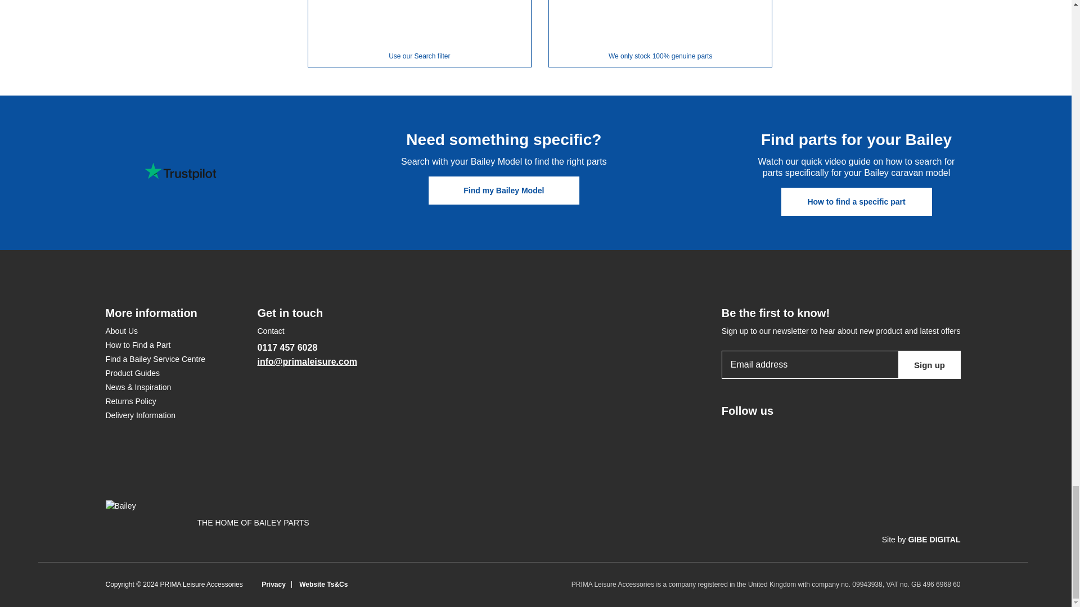  I want to click on Number, so click(904, 584).